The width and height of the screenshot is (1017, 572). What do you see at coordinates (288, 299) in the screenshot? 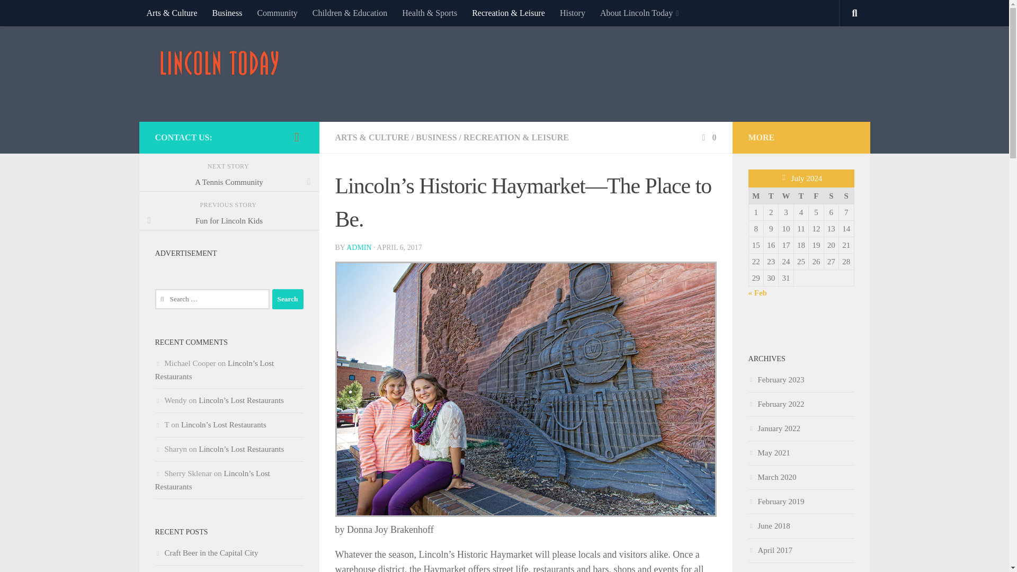
I see `Search` at bounding box center [288, 299].